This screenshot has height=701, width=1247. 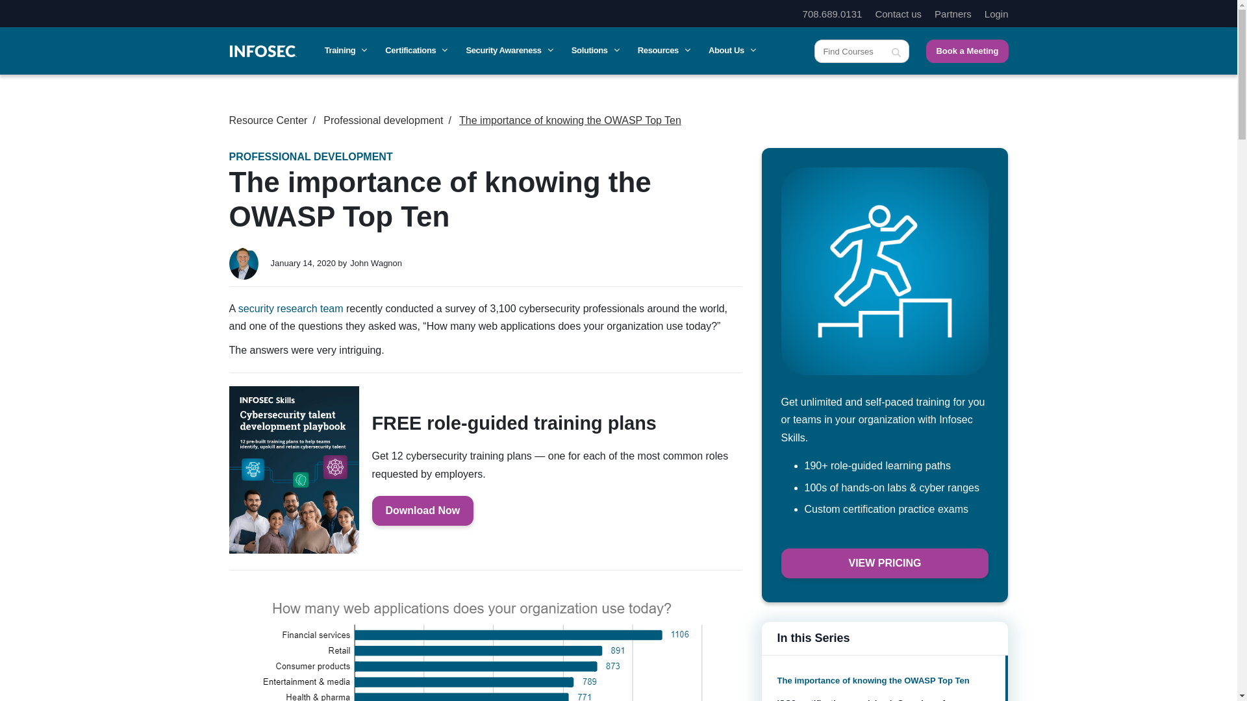 What do you see at coordinates (262, 51) in the screenshot?
I see `Infosec logo` at bounding box center [262, 51].